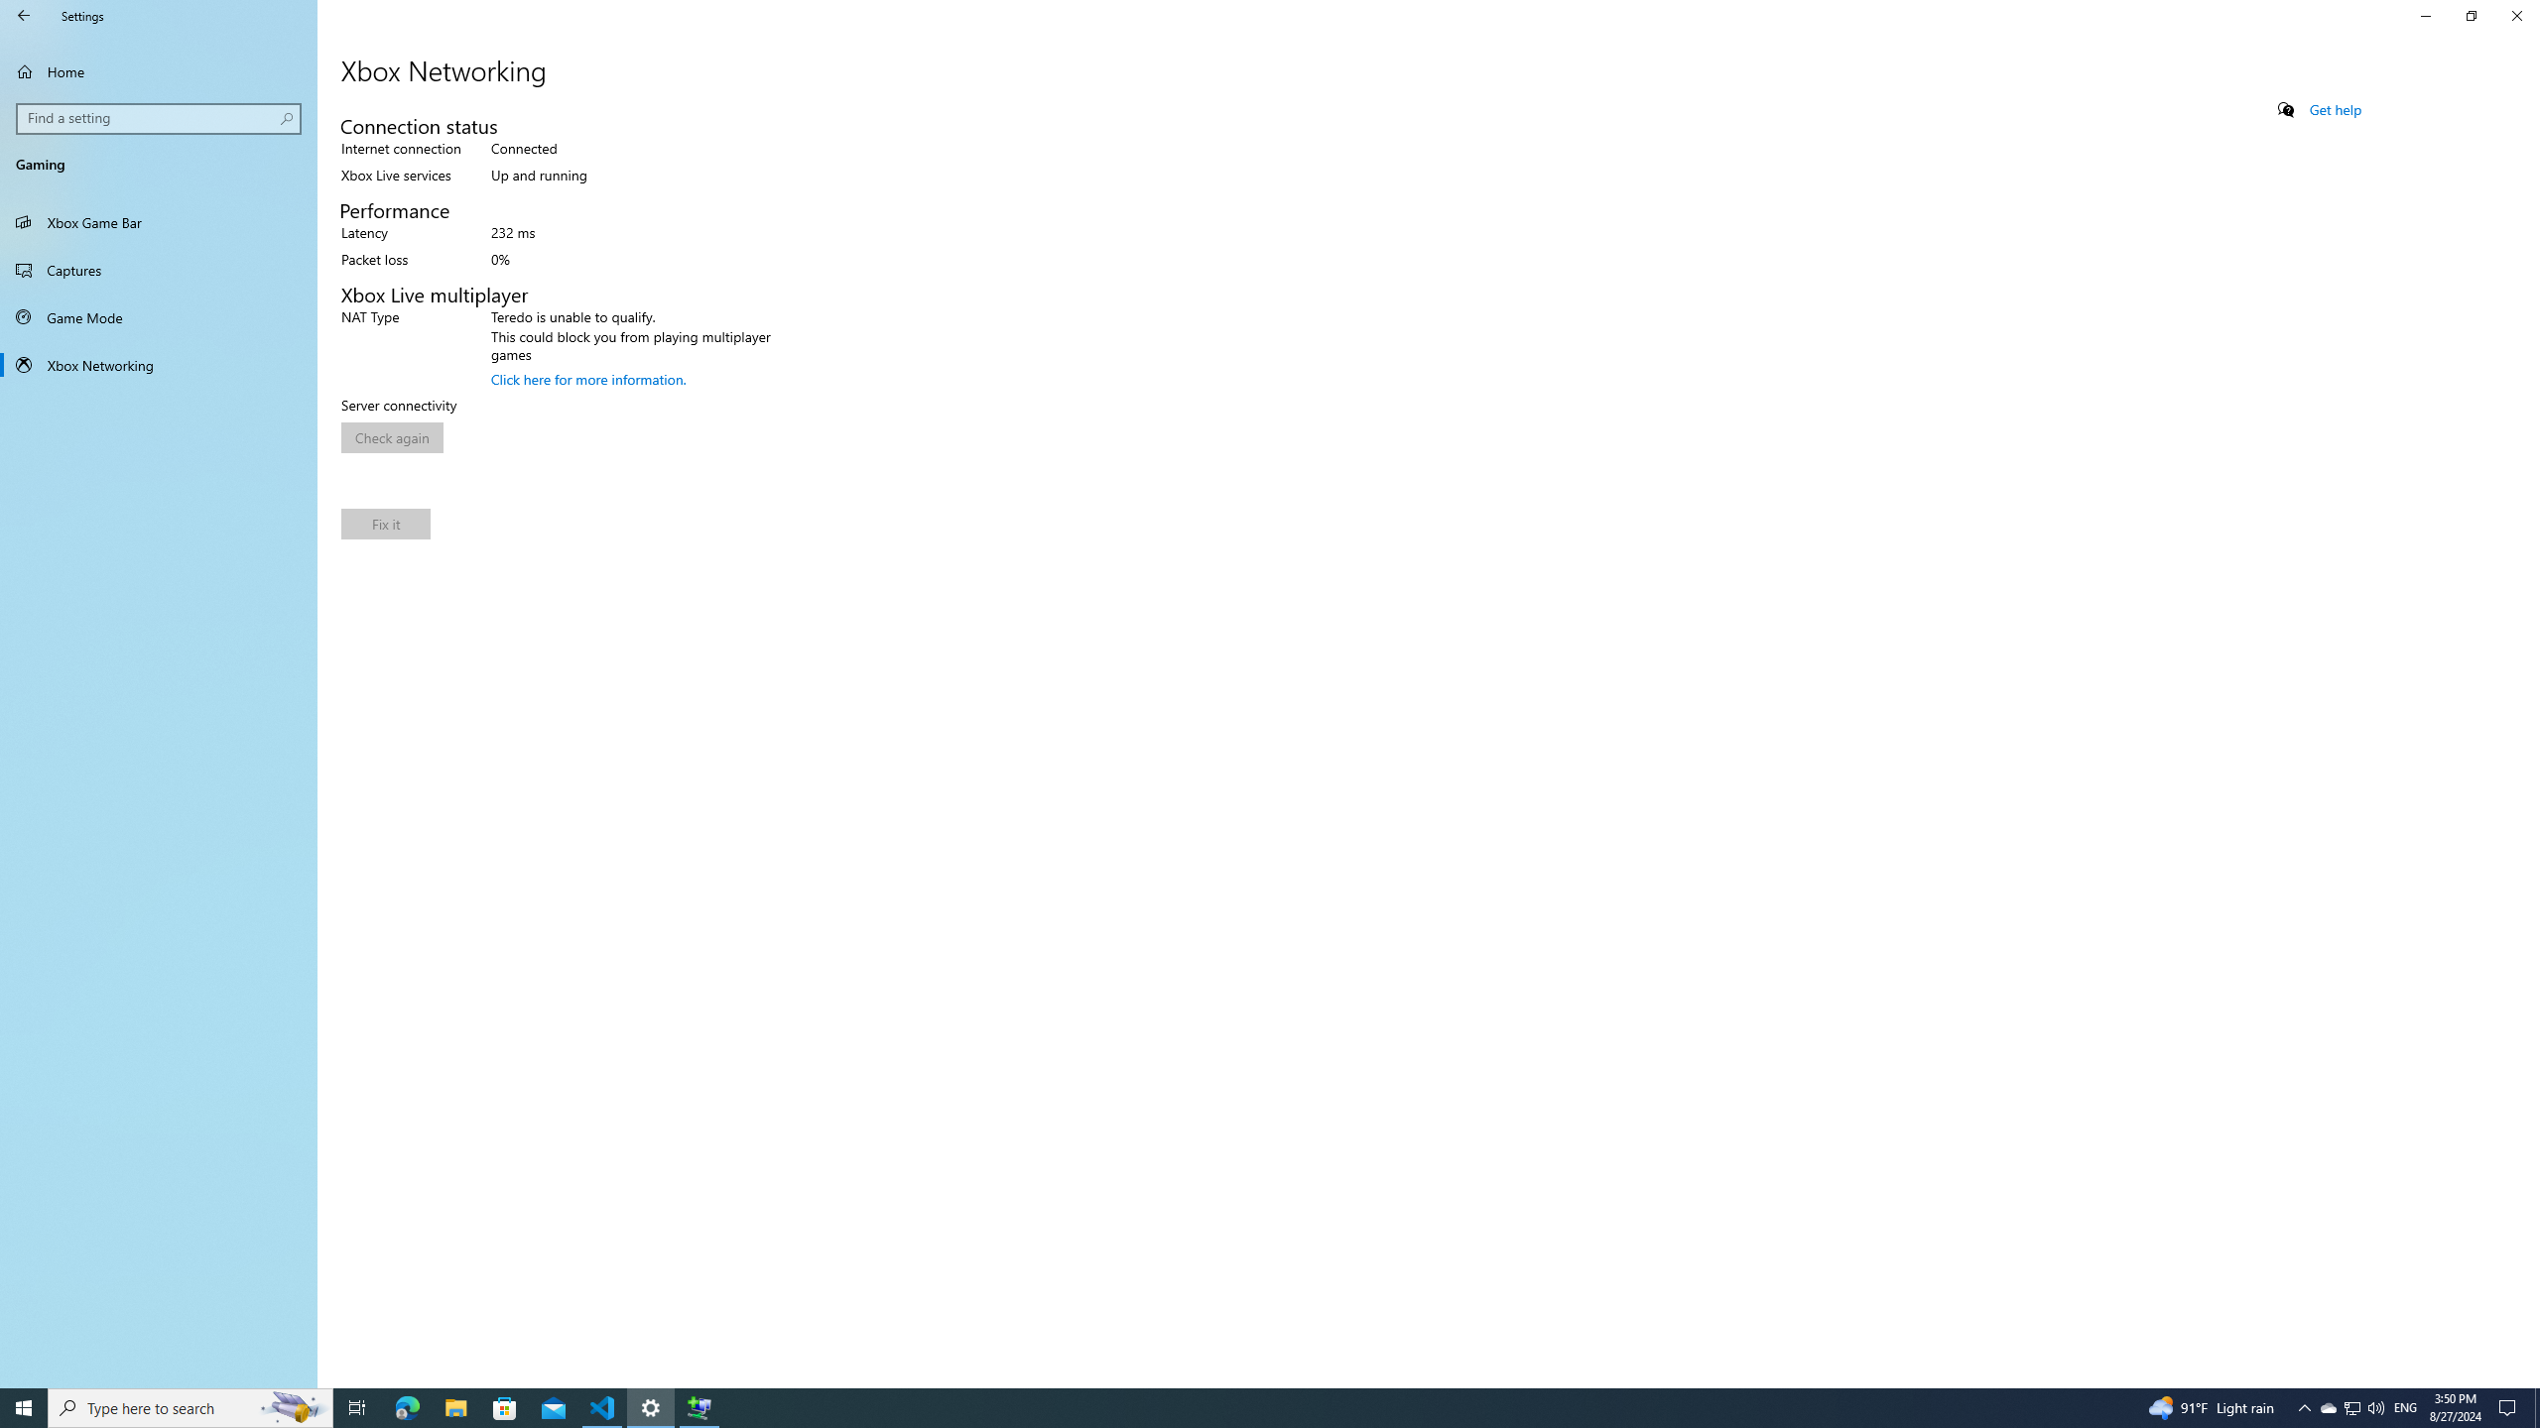 The width and height of the screenshot is (2540, 1428). What do you see at coordinates (159, 222) in the screenshot?
I see `Get help` at bounding box center [159, 222].